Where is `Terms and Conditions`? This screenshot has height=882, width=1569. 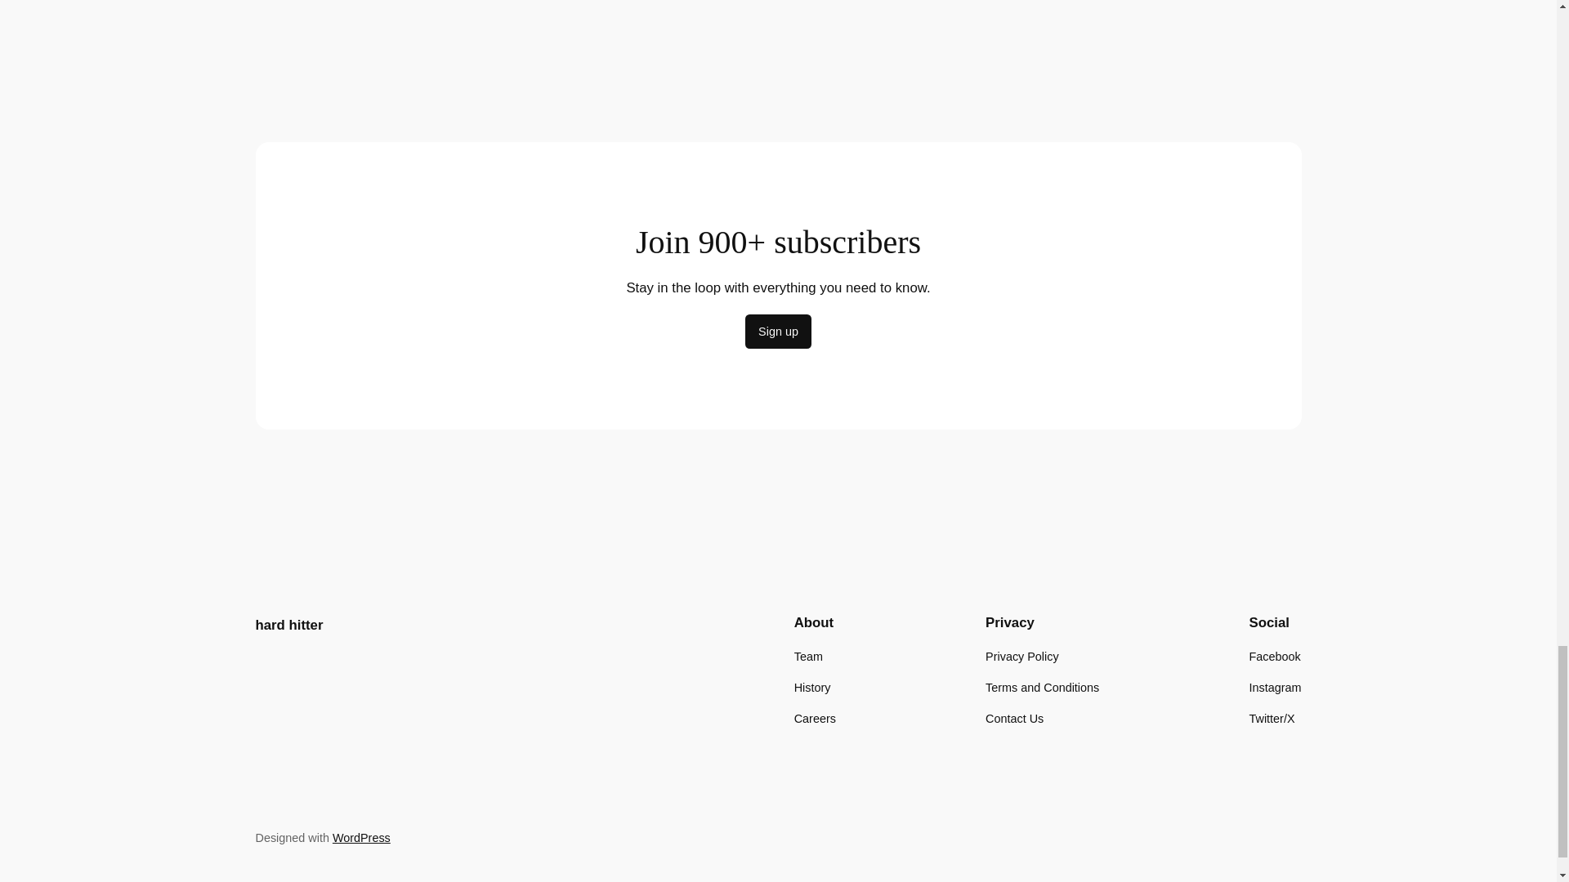
Terms and Conditions is located at coordinates (1042, 688).